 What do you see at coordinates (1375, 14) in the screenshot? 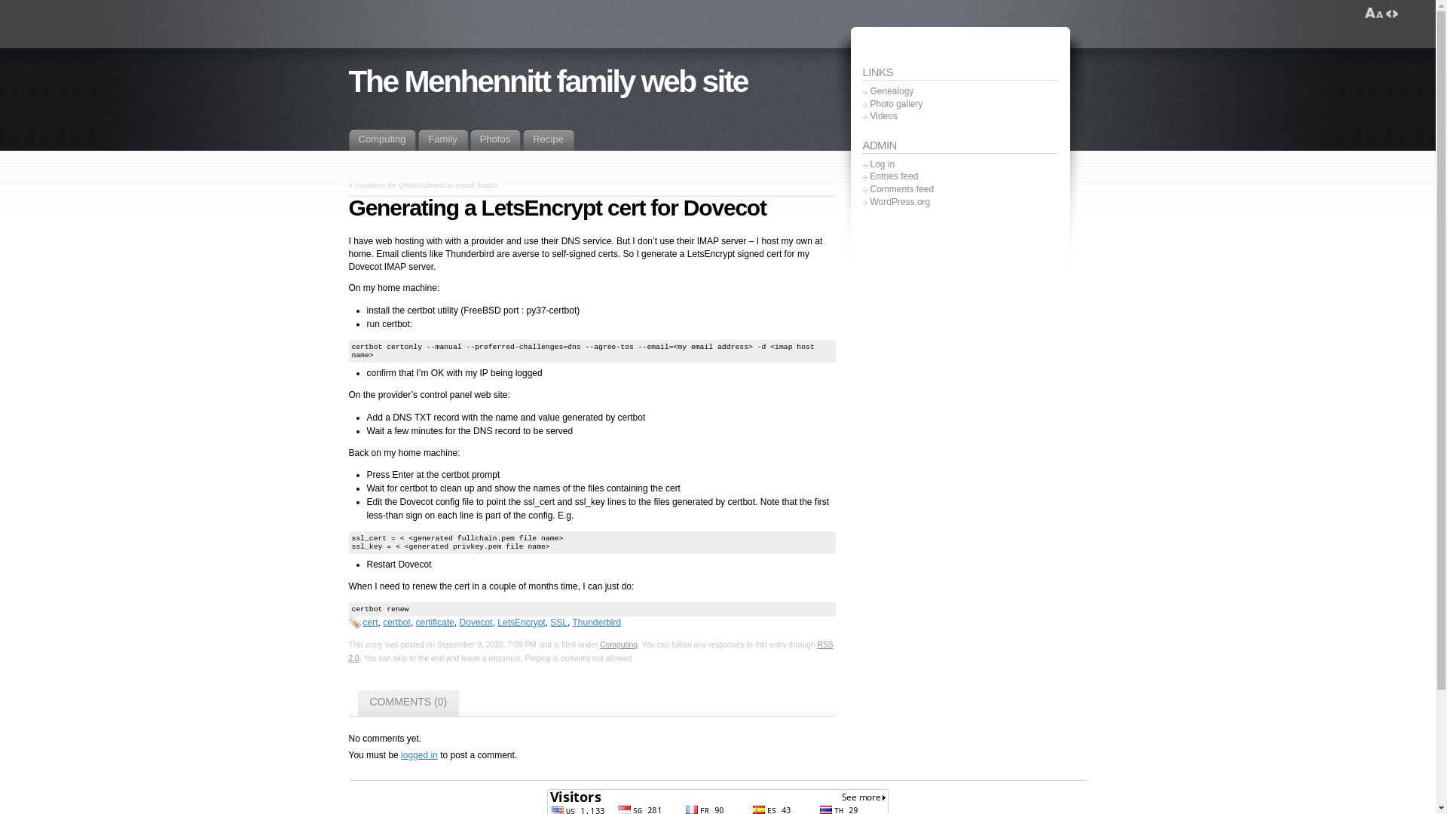
I see `Increase/Decrease text size` at bounding box center [1375, 14].